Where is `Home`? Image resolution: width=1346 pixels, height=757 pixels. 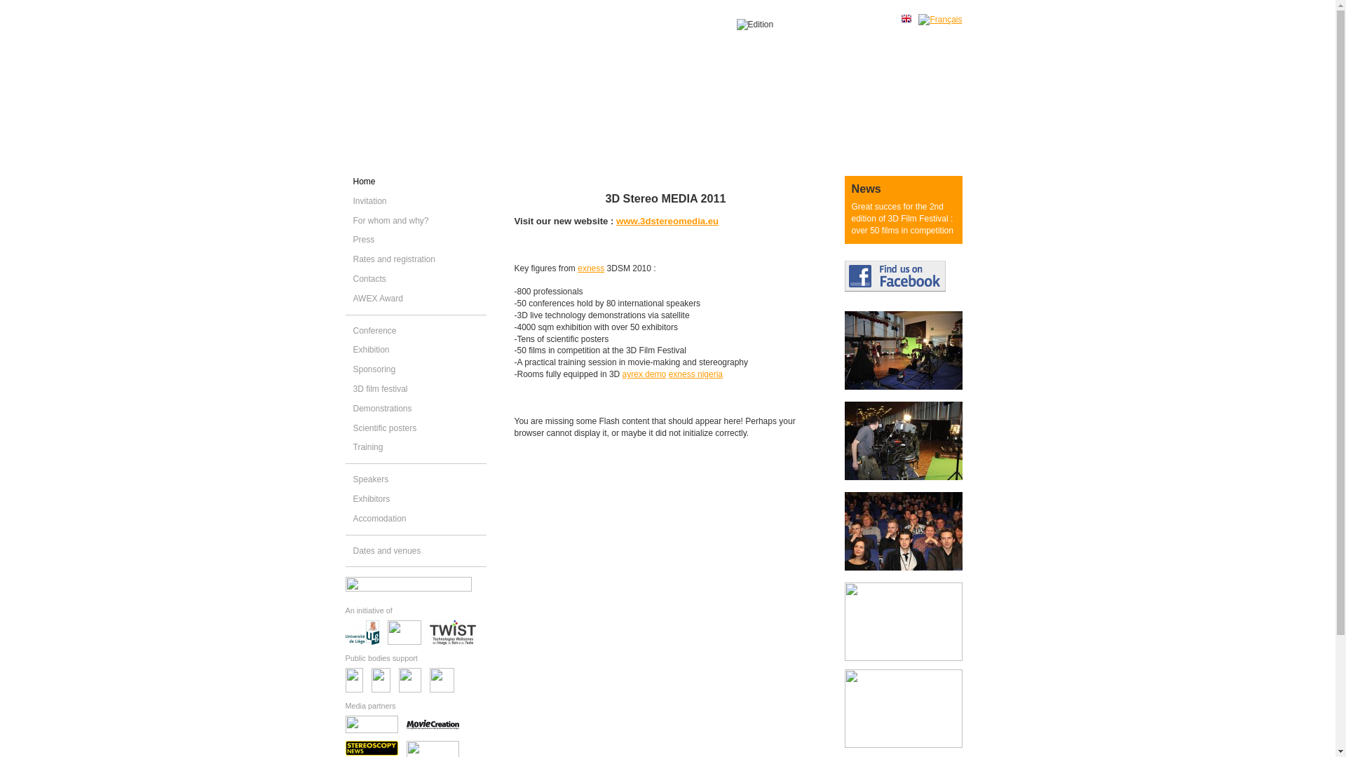 Home is located at coordinates (648, 90).